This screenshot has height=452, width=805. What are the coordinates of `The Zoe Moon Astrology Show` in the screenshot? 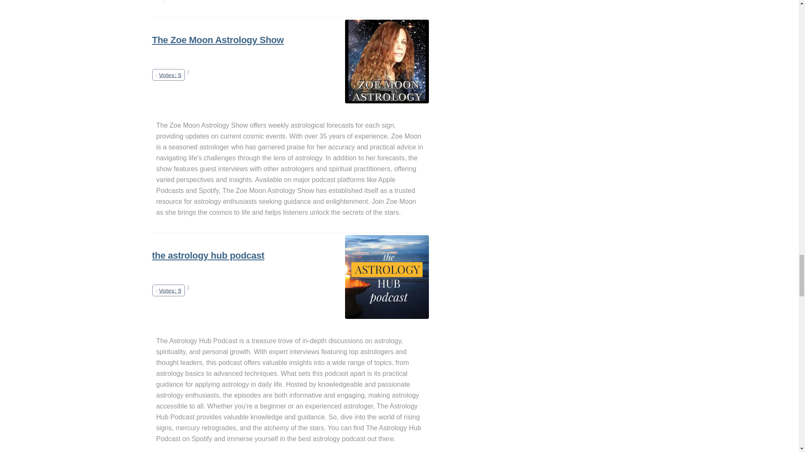 It's located at (217, 40).